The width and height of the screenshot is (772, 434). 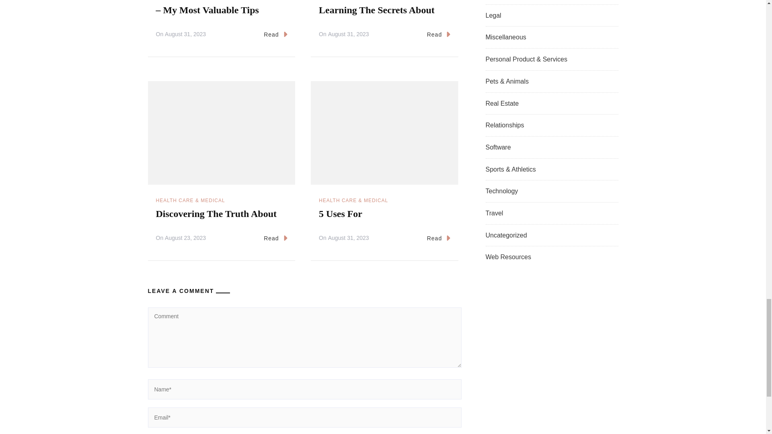 I want to click on Read, so click(x=275, y=35).